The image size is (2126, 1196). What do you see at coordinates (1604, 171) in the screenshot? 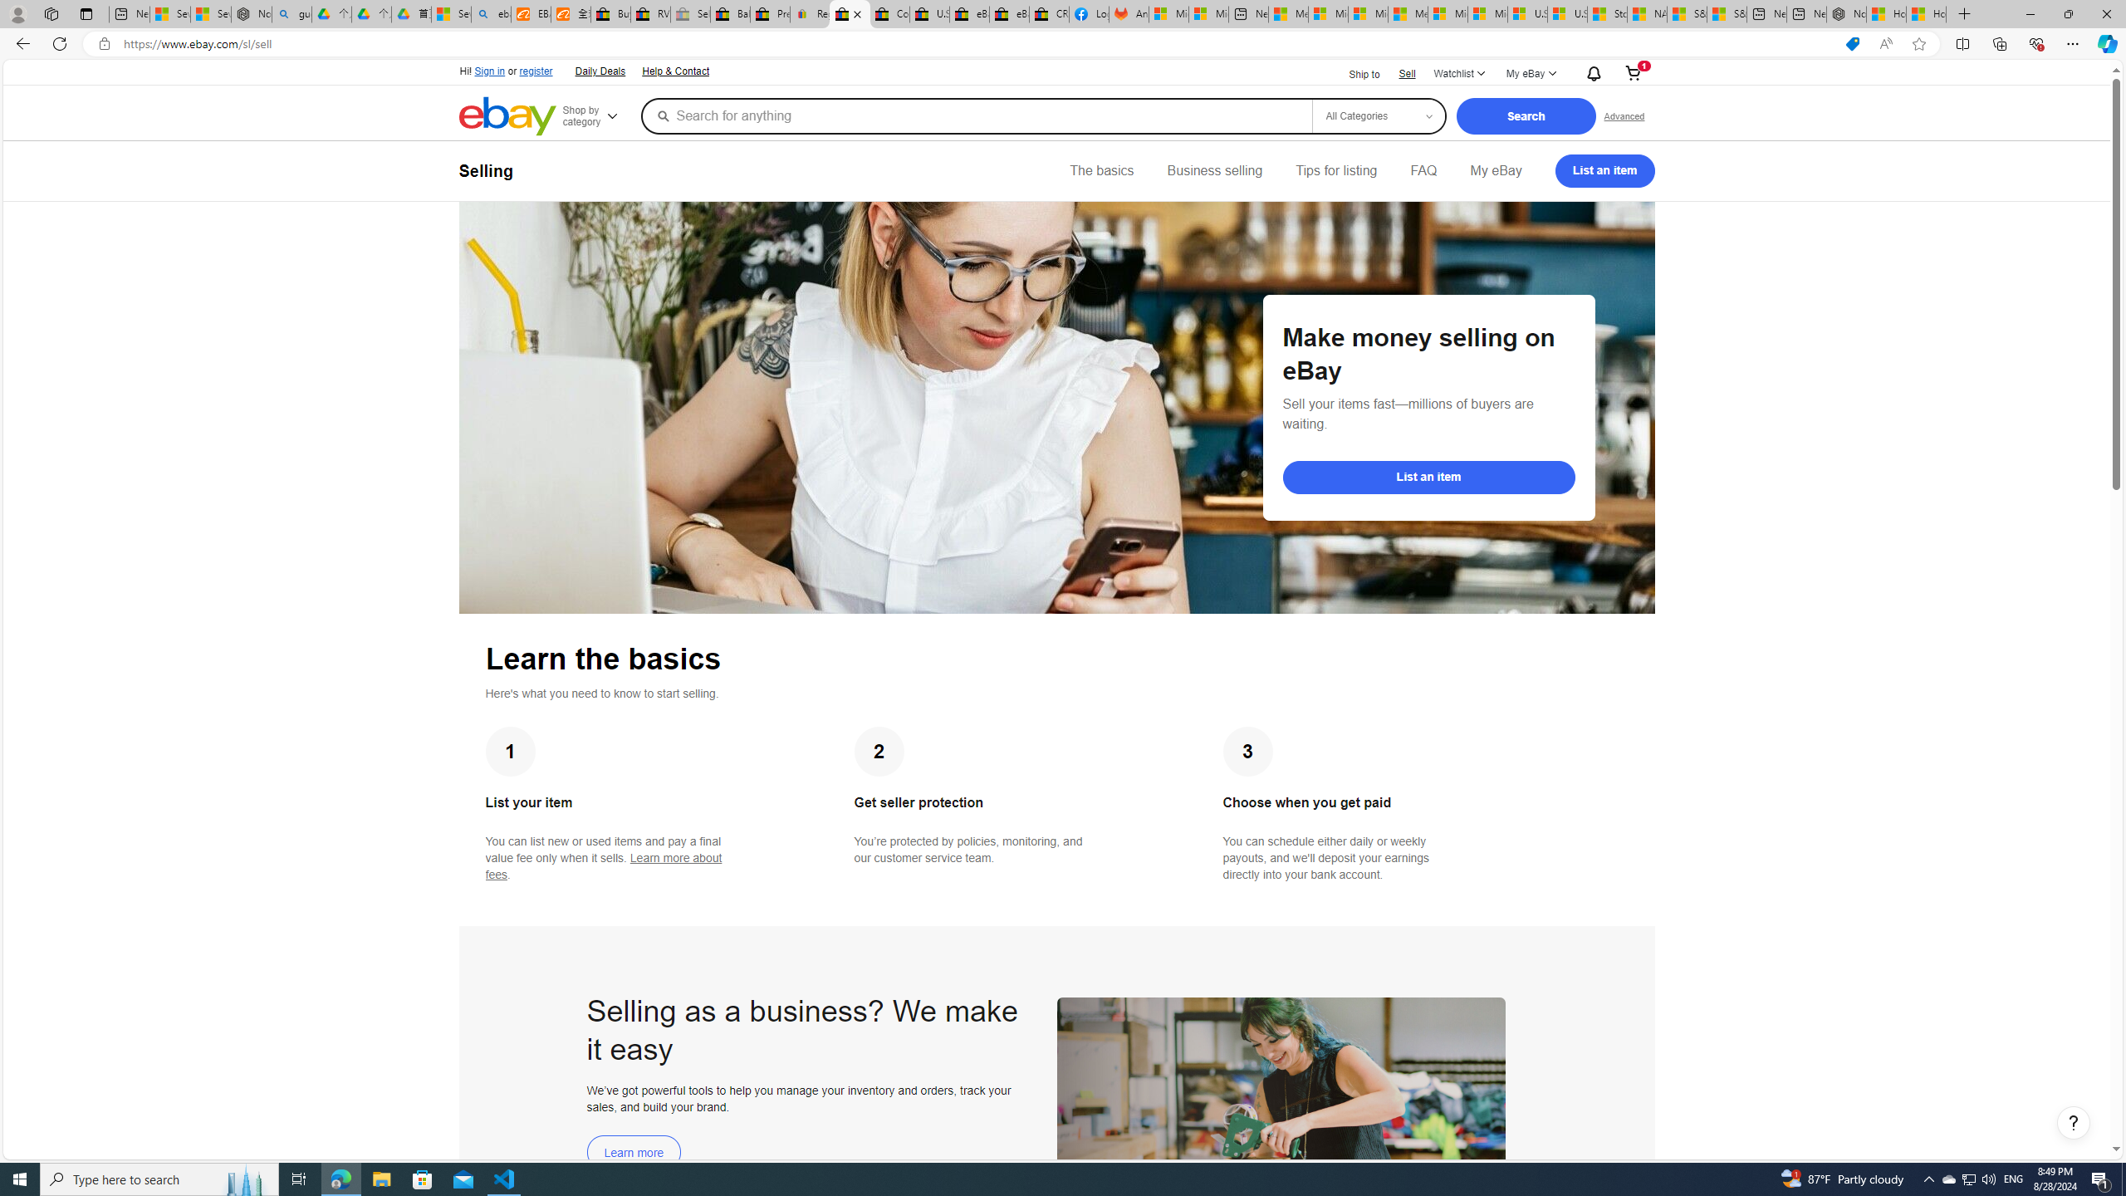
I see `List an item` at bounding box center [1604, 171].